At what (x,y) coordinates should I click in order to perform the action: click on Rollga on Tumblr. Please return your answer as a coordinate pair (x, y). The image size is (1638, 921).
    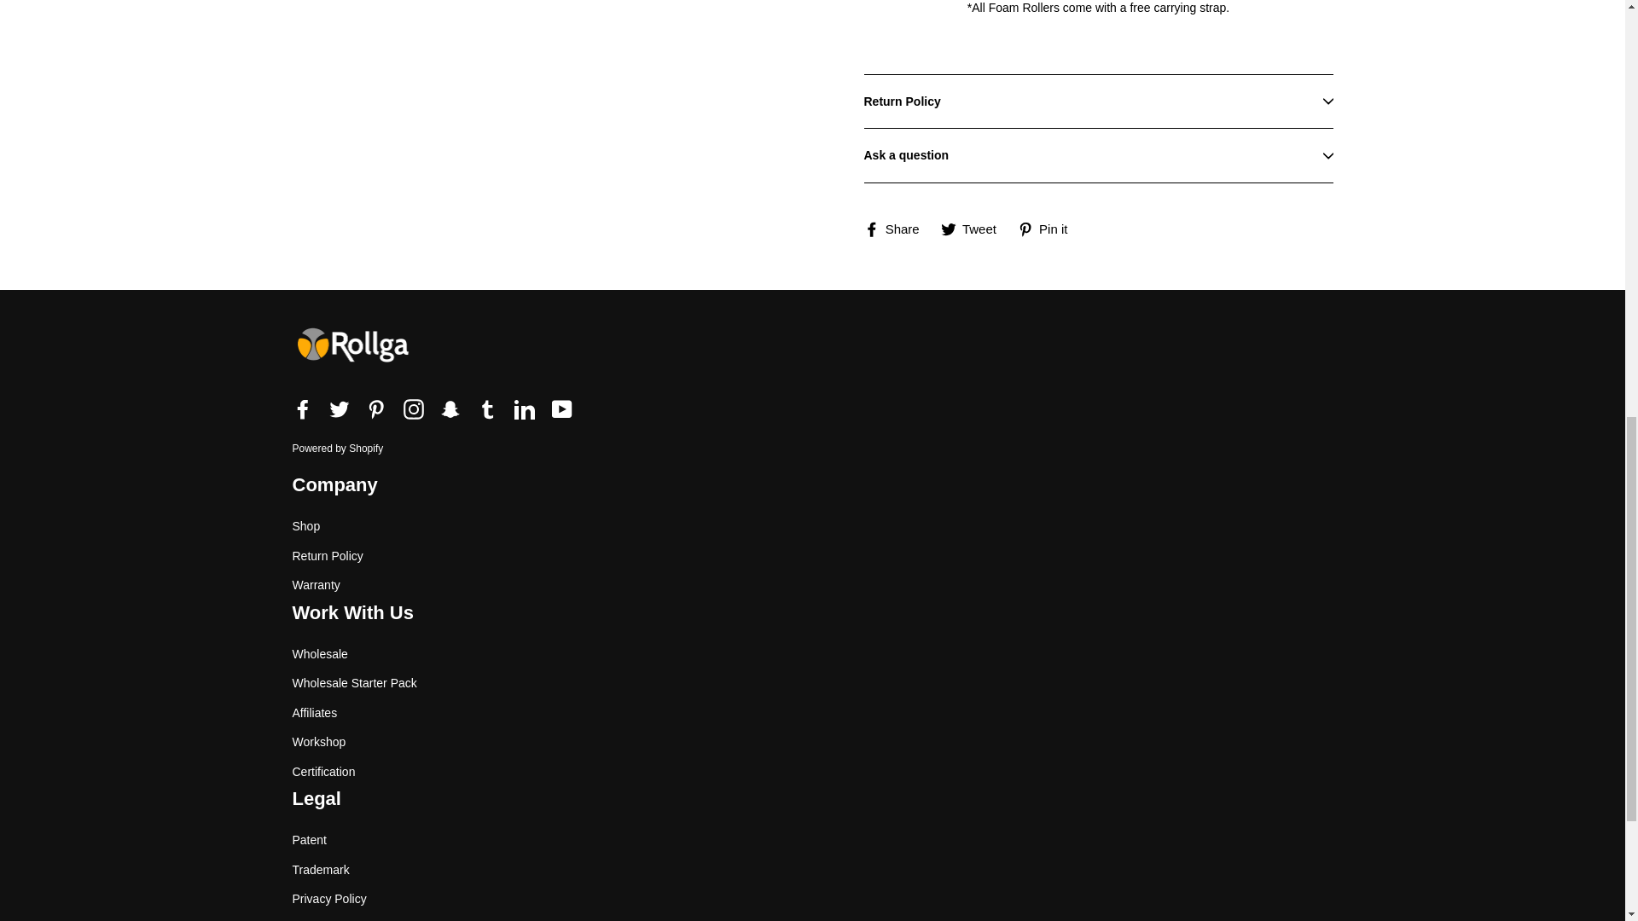
    Looking at the image, I should click on (488, 408).